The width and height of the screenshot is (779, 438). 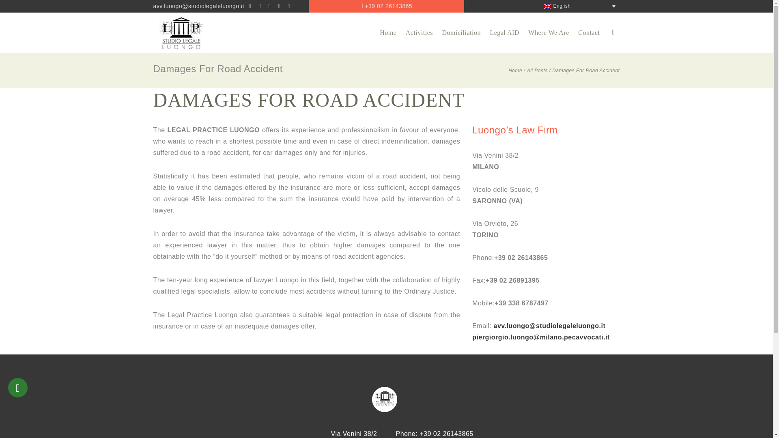 I want to click on All Posts, so click(x=537, y=70).